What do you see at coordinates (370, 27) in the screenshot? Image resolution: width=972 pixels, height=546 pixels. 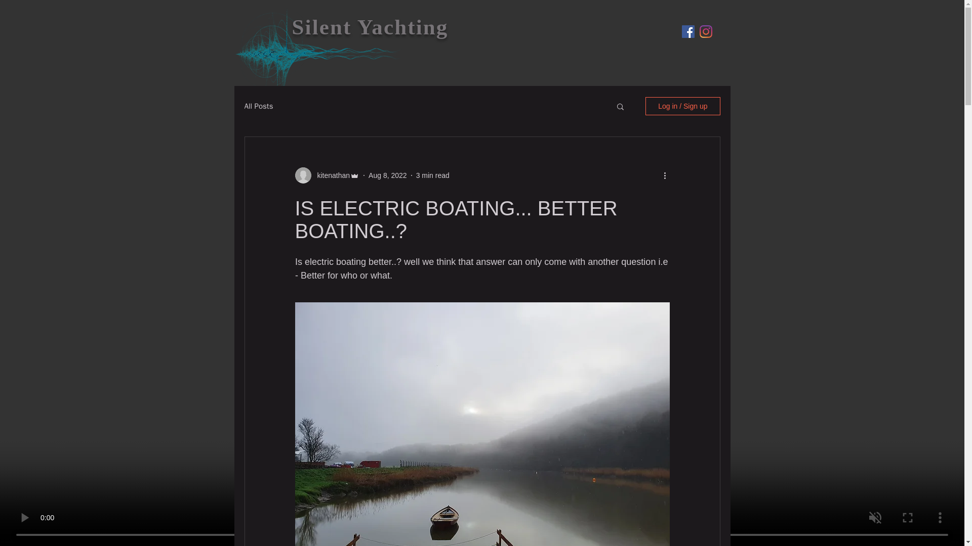 I see `Silent Yachting` at bounding box center [370, 27].